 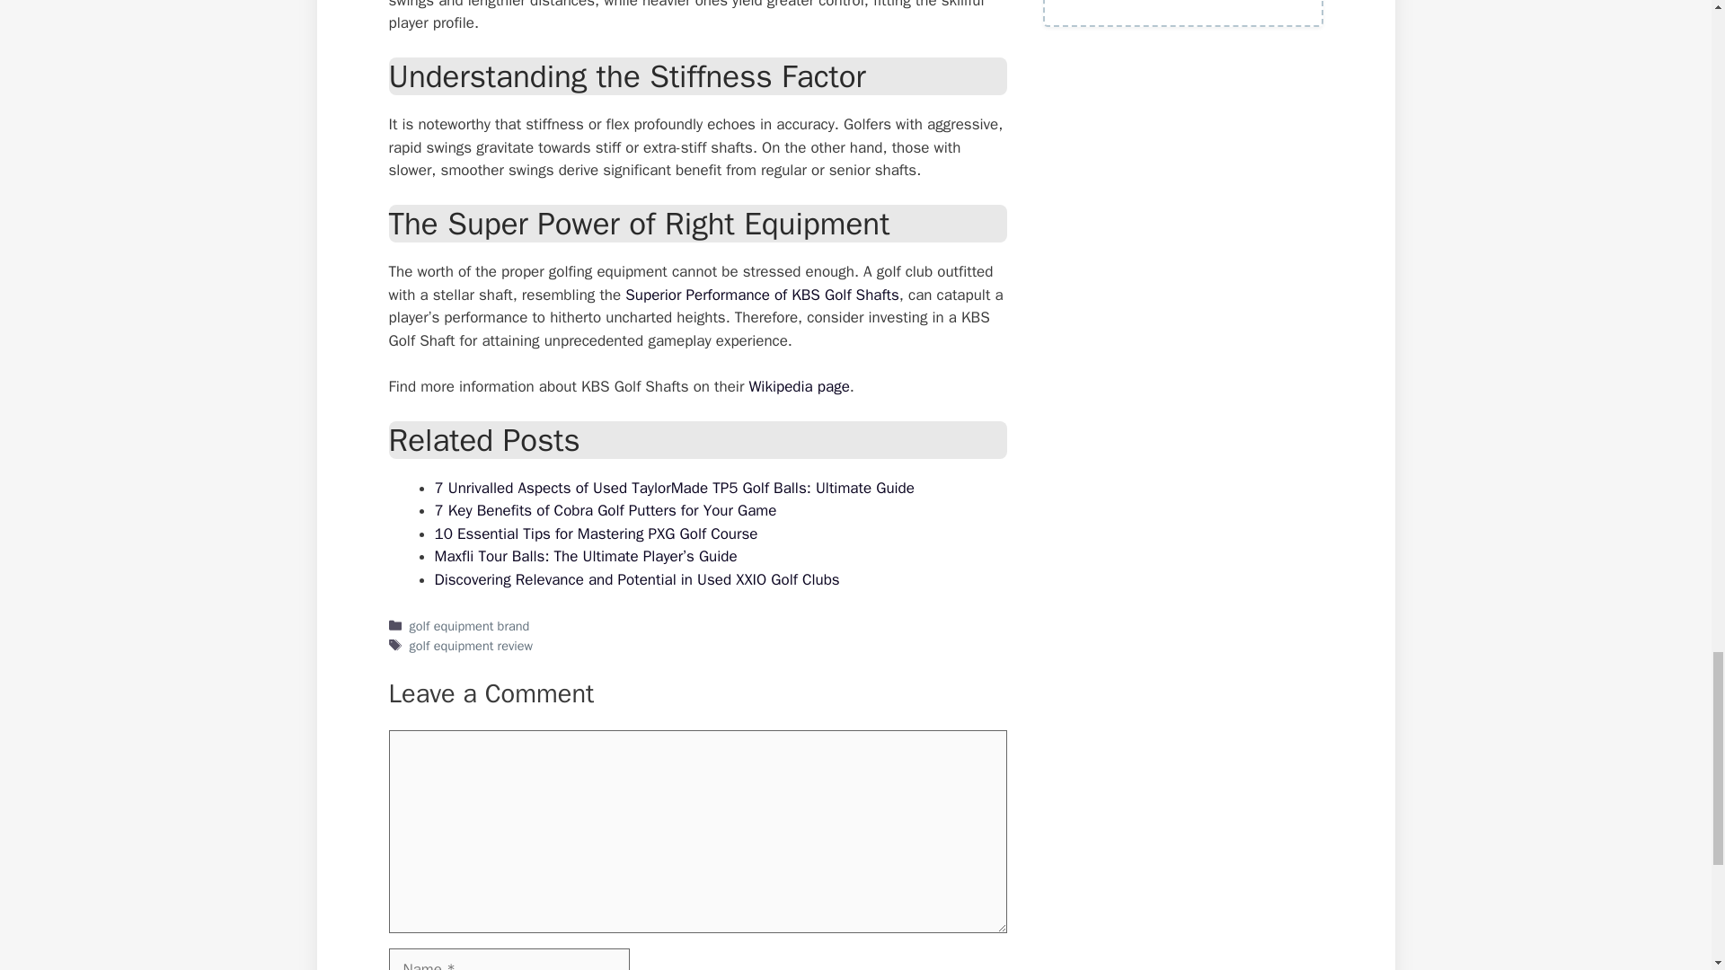 What do you see at coordinates (597, 533) in the screenshot?
I see `10 Essential Tips for Mastering PXG Golf Course` at bounding box center [597, 533].